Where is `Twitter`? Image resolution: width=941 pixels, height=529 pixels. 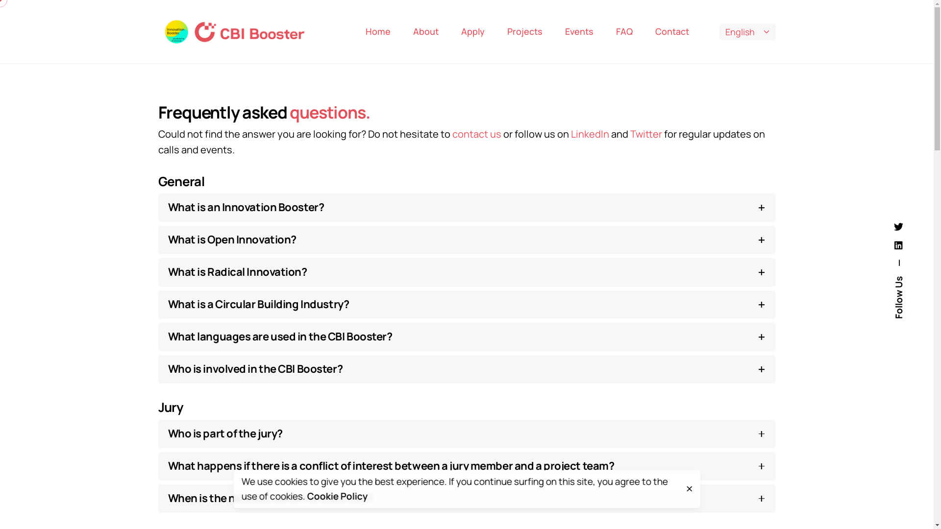
Twitter is located at coordinates (646, 134).